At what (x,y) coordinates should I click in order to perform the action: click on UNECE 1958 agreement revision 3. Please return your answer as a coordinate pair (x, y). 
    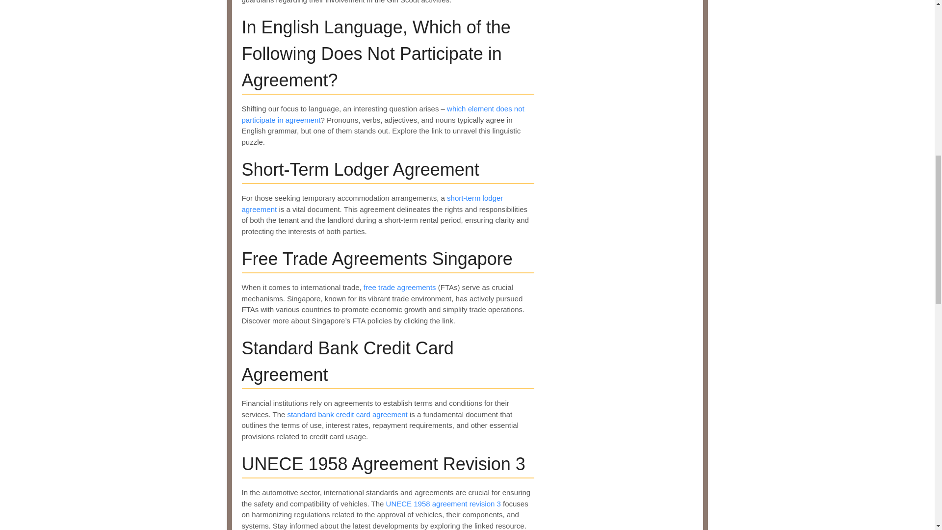
    Looking at the image, I should click on (444, 503).